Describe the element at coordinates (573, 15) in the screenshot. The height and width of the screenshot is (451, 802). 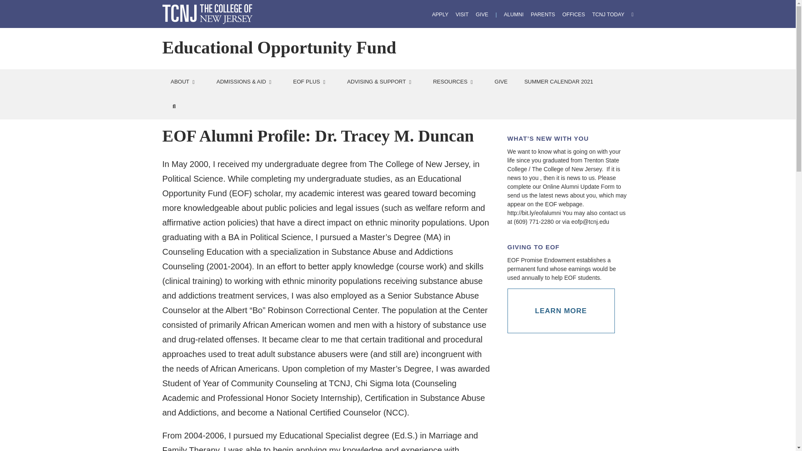
I see `OFFICES` at that location.